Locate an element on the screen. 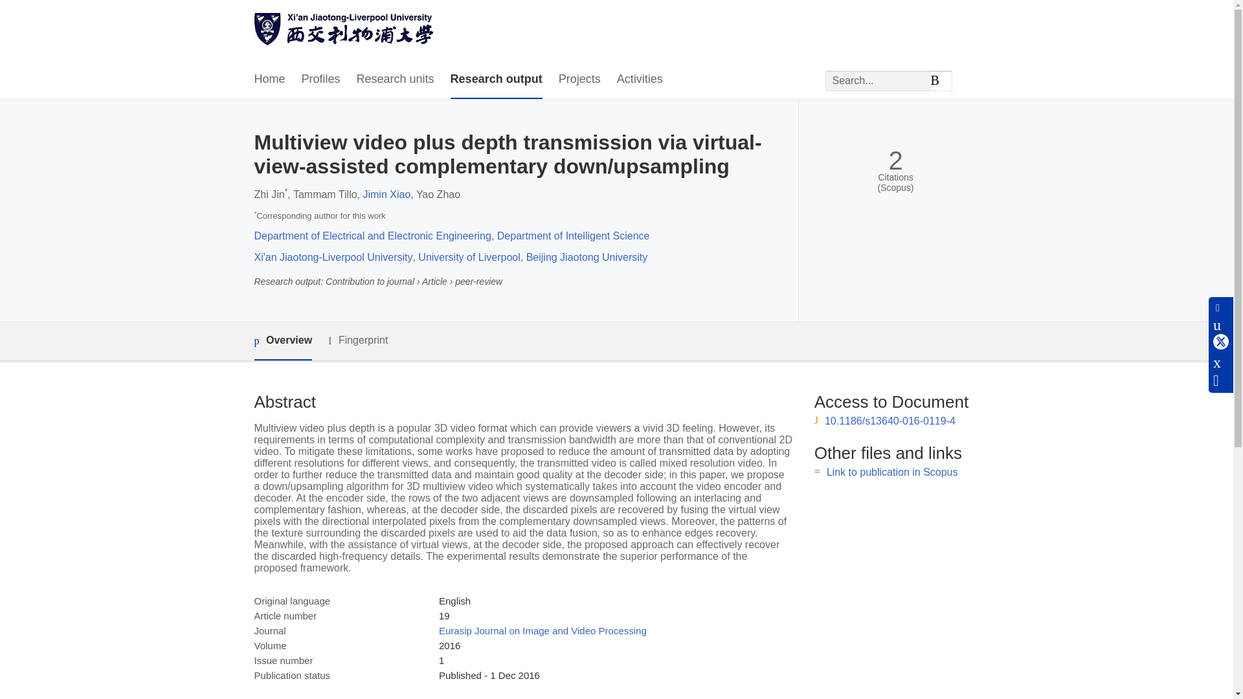  Fingerprint is located at coordinates (357, 340).